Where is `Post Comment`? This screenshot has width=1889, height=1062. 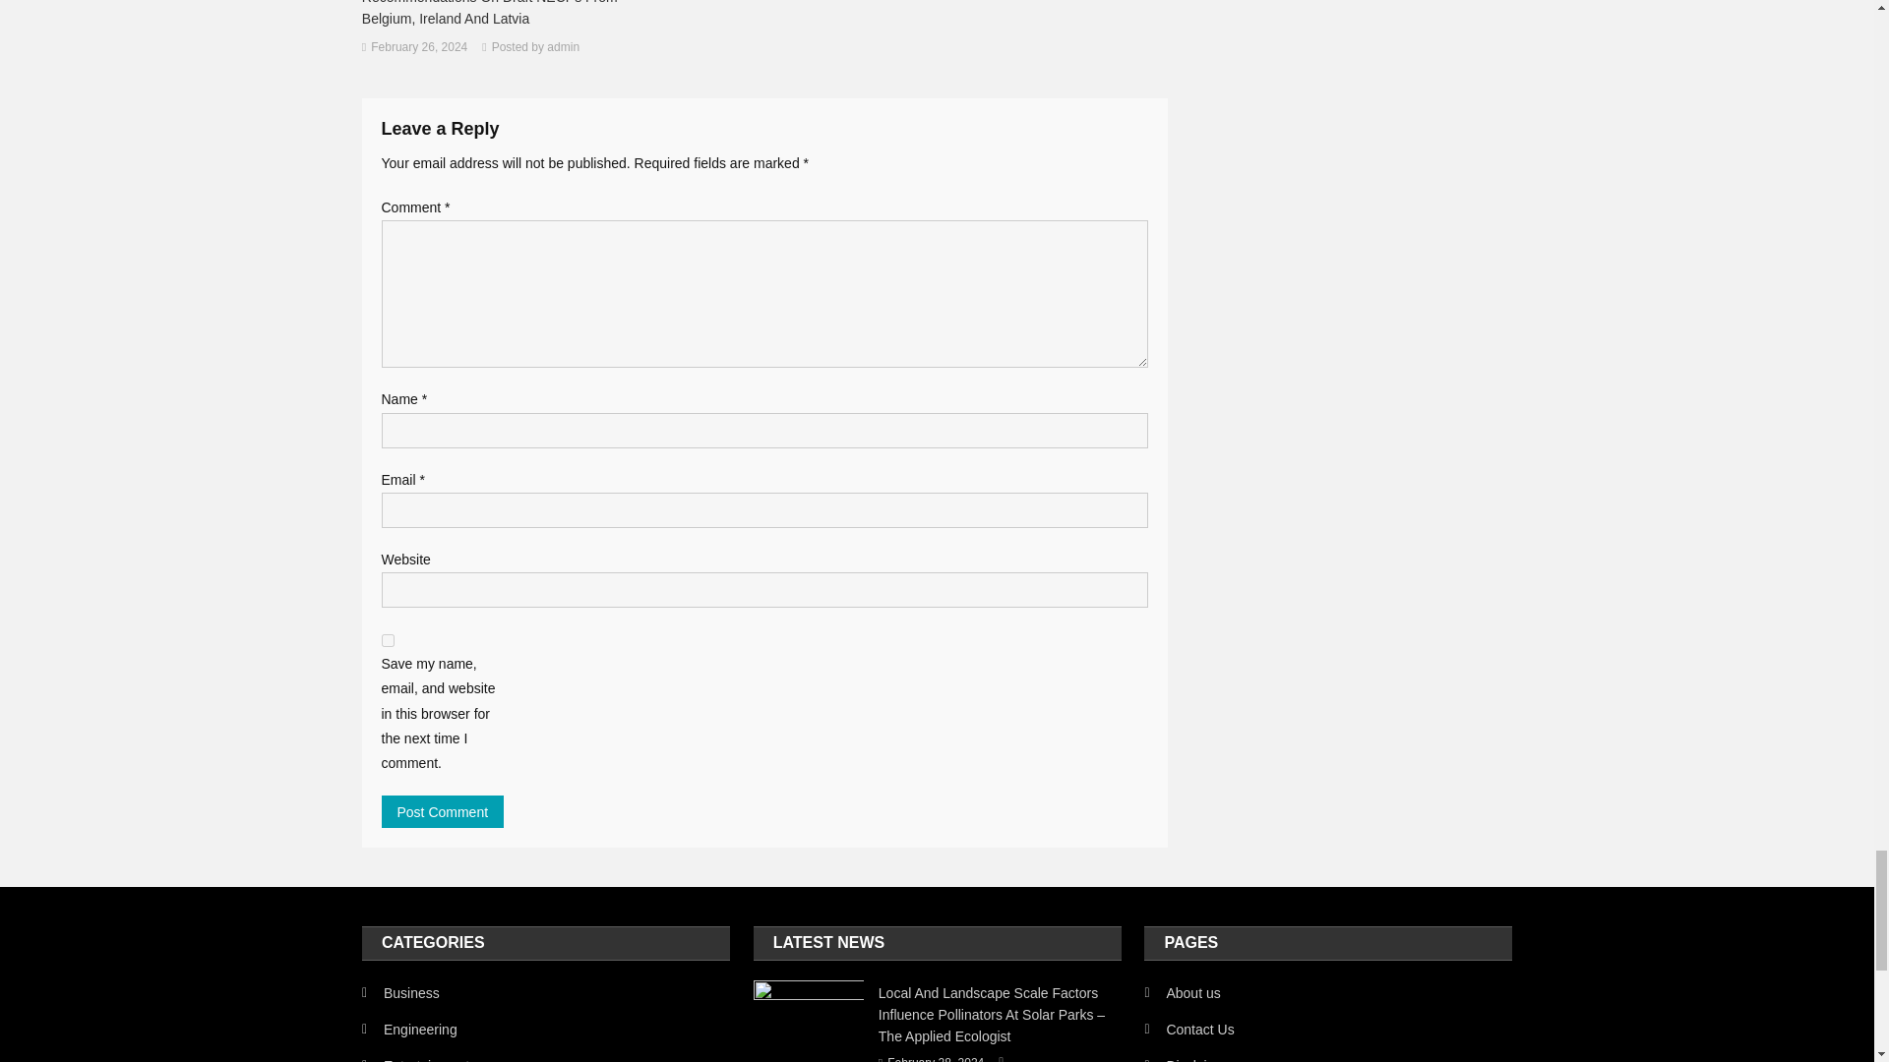 Post Comment is located at coordinates (443, 811).